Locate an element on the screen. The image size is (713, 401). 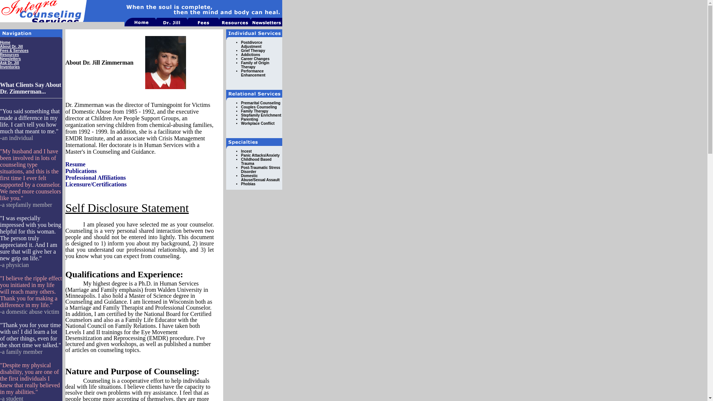
Resources is located at coordinates (10, 55).